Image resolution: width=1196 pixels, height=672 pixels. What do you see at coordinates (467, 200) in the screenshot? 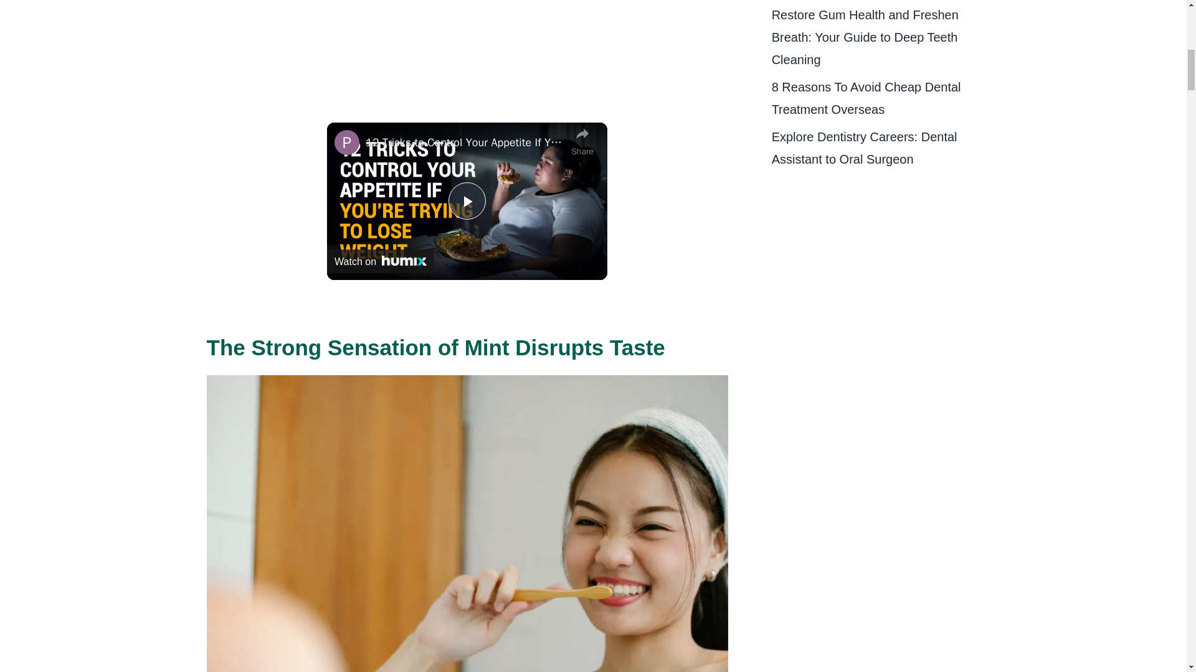
I see `Play Video` at bounding box center [467, 200].